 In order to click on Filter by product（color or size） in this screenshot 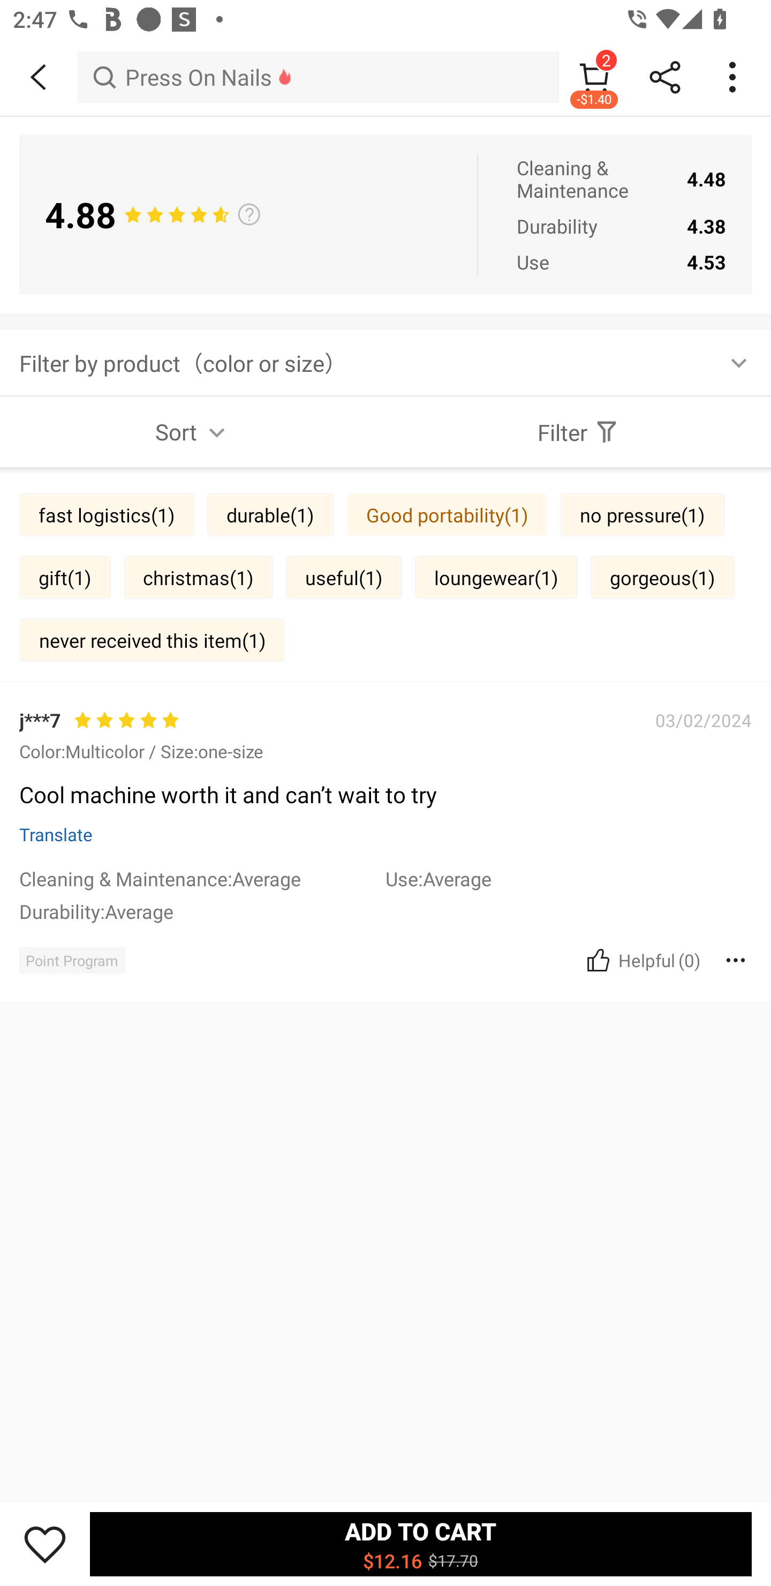, I will do `click(385, 362)`.